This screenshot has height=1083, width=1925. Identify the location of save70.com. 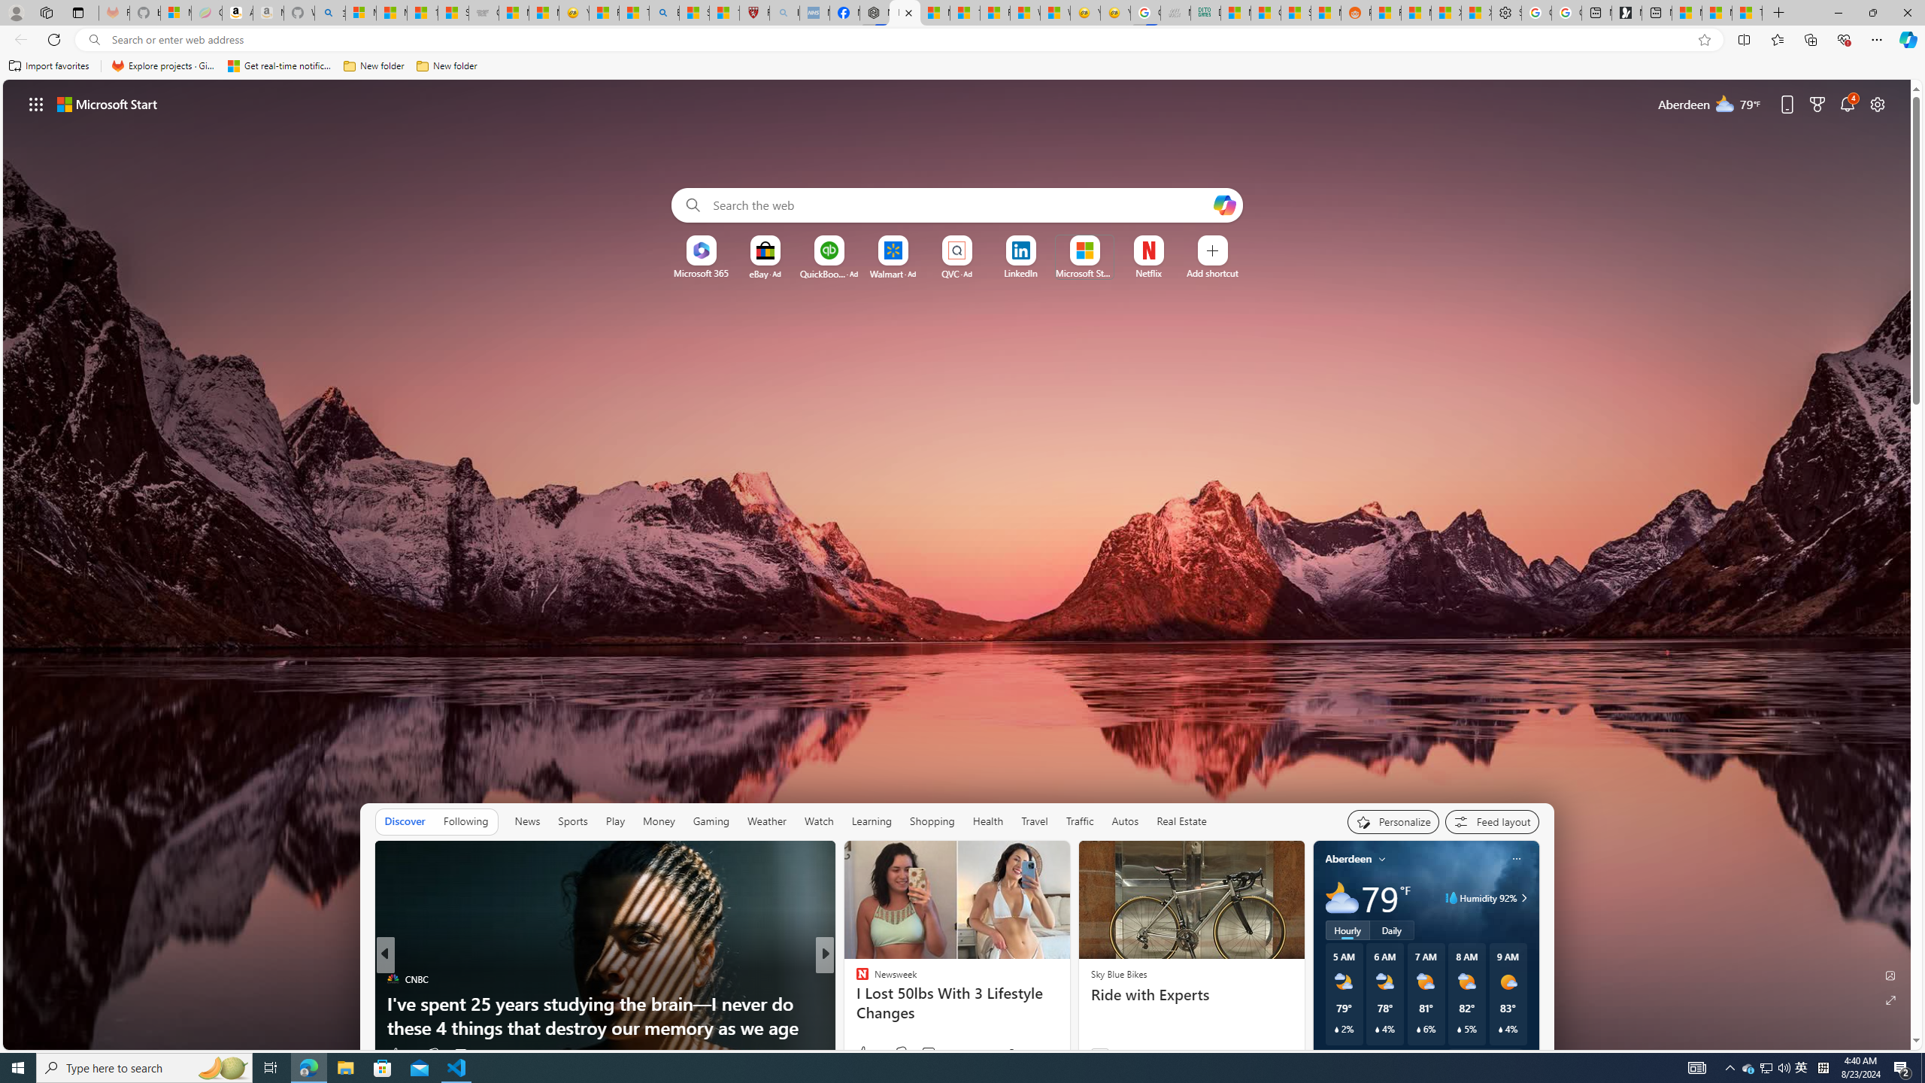
(872, 979).